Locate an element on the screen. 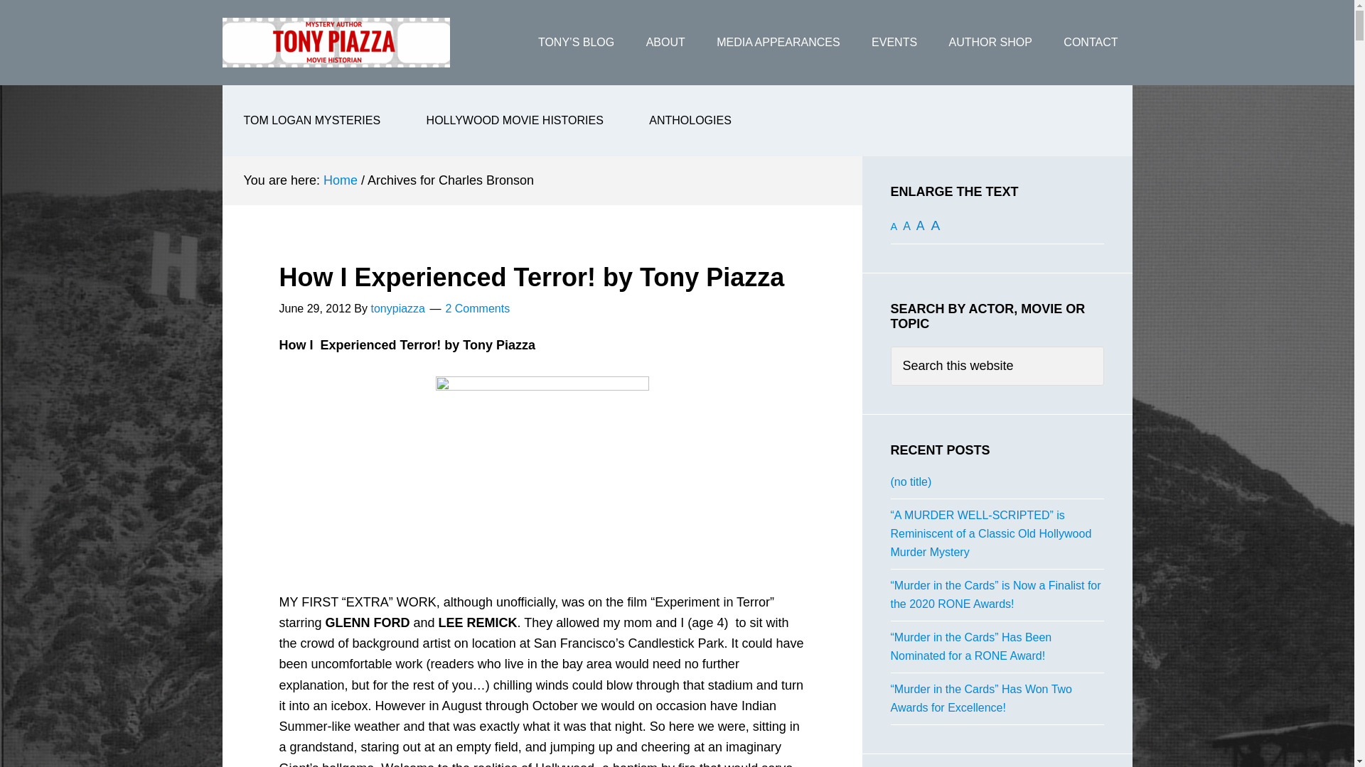 The width and height of the screenshot is (1365, 767). ANTHOLOGIES is located at coordinates (690, 121).